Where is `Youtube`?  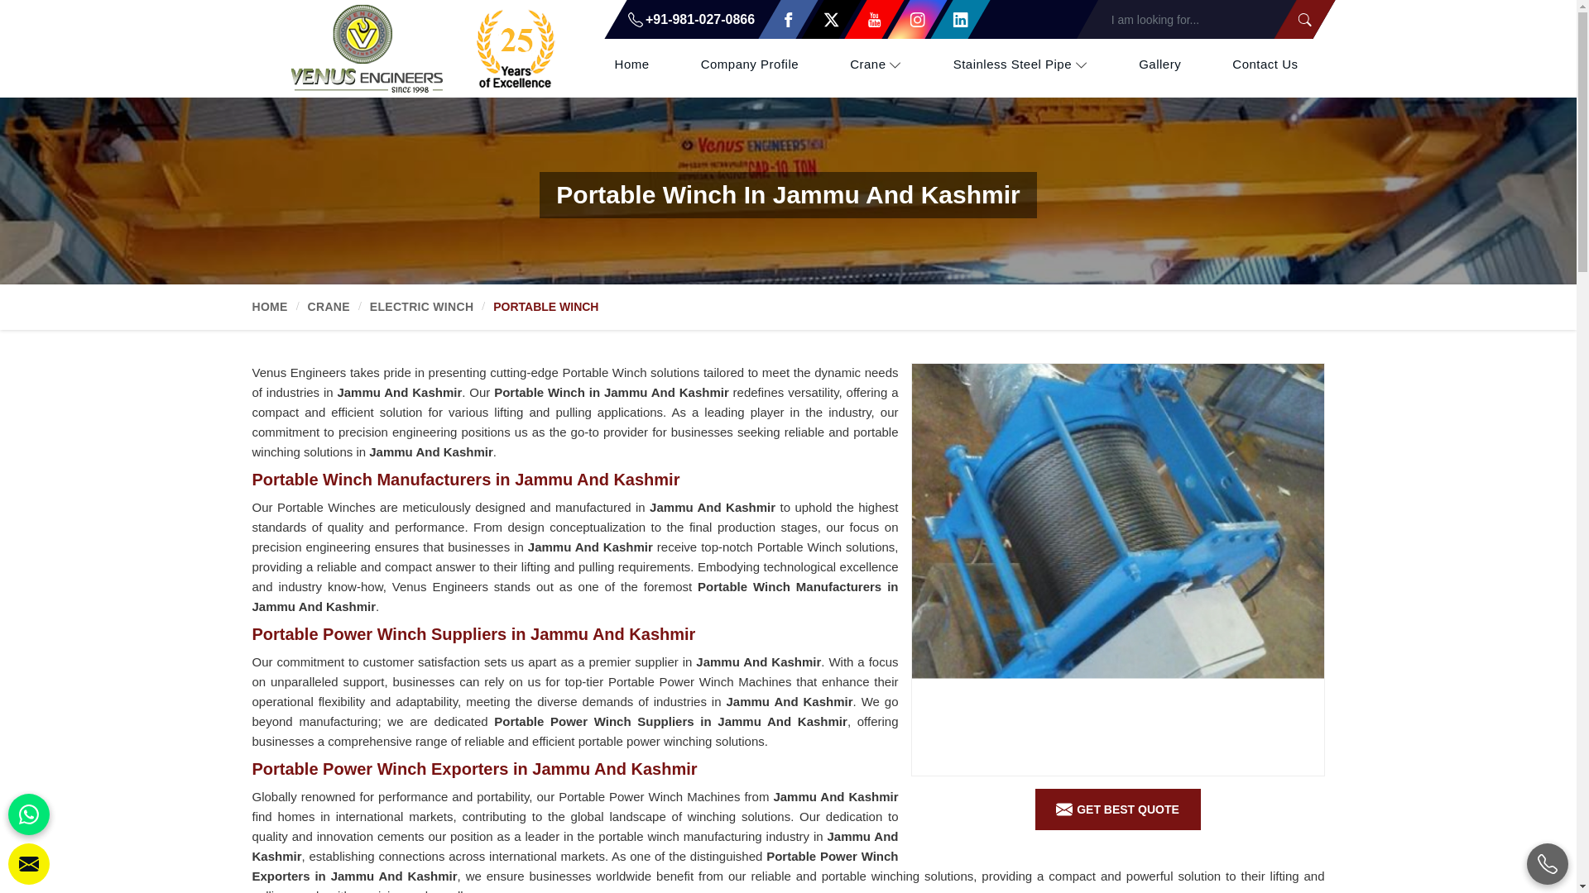 Youtube is located at coordinates (863, 20).